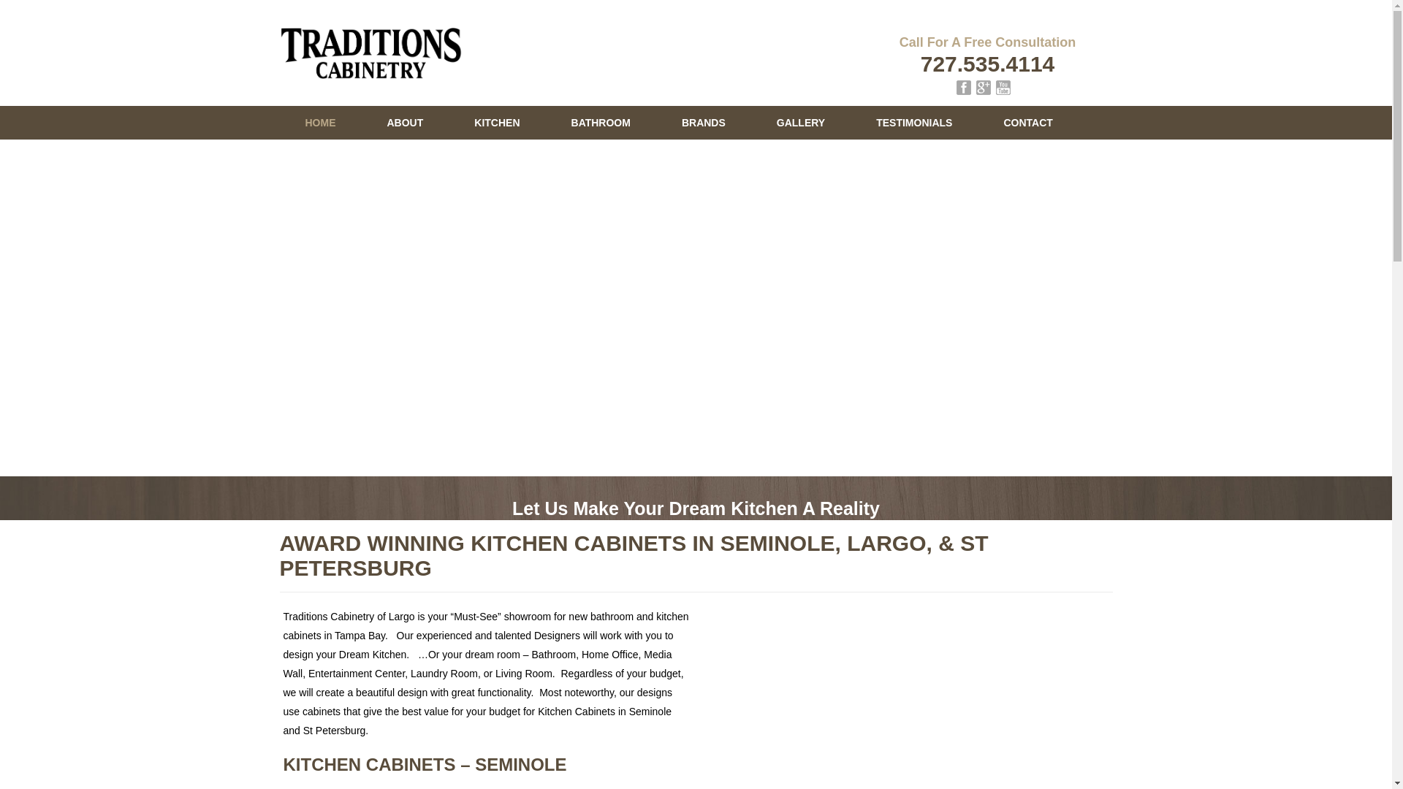 This screenshot has width=1403, height=789. What do you see at coordinates (1027, 123) in the screenshot?
I see `CONTACT` at bounding box center [1027, 123].